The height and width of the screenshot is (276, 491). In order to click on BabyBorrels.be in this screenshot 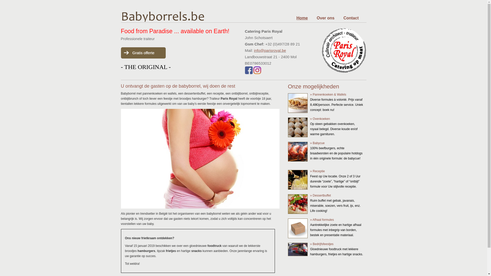, I will do `click(188, 16)`.